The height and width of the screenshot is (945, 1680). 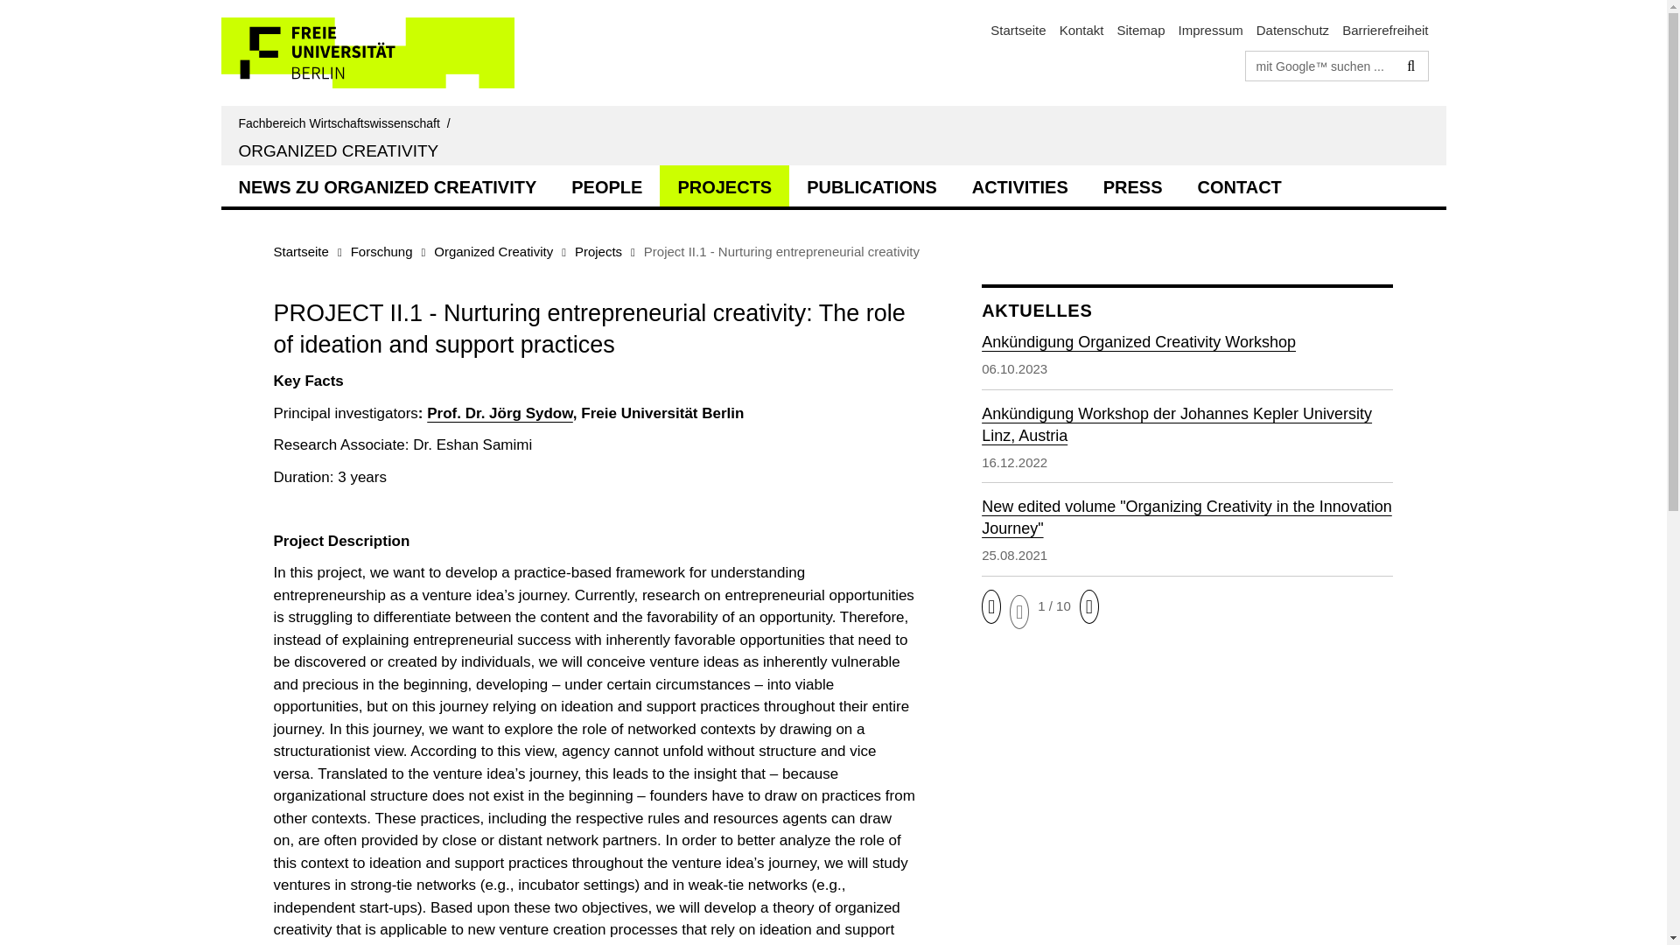 I want to click on ORGANIZED CREATIVITY, so click(x=338, y=150).